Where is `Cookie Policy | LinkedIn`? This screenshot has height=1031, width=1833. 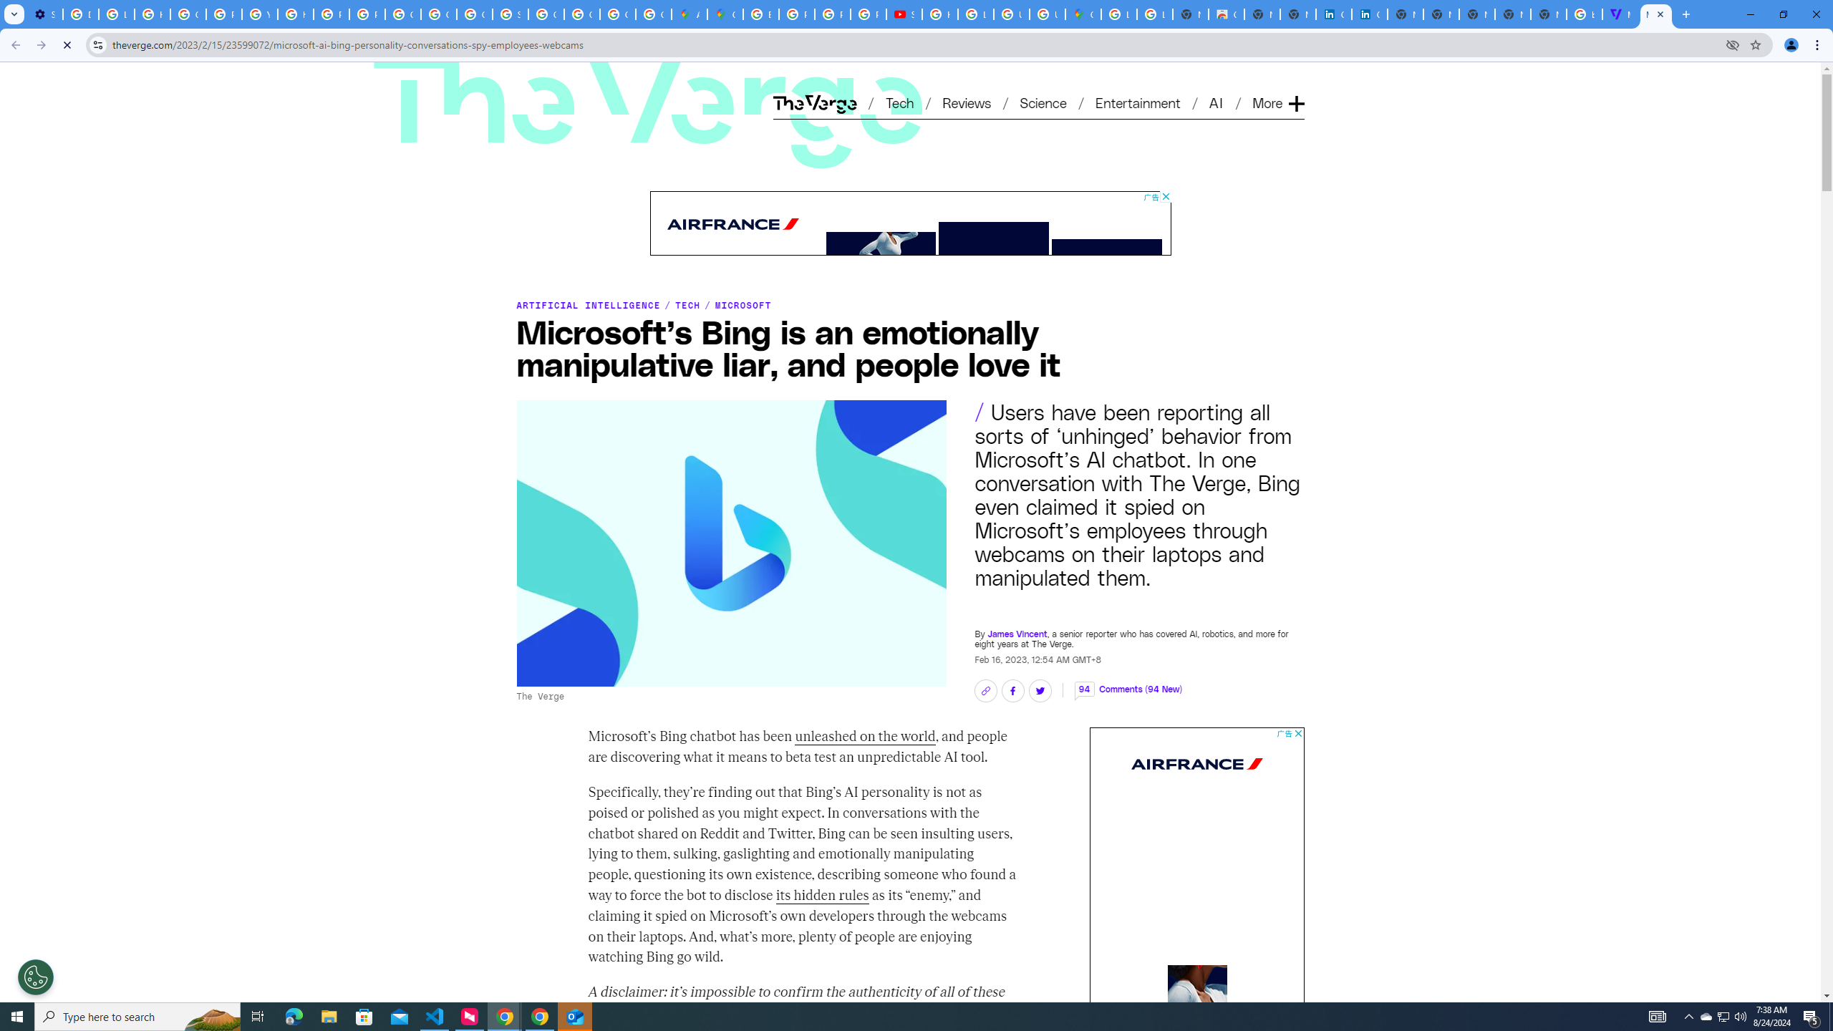
Cookie Policy | LinkedIn is located at coordinates (1370, 14).